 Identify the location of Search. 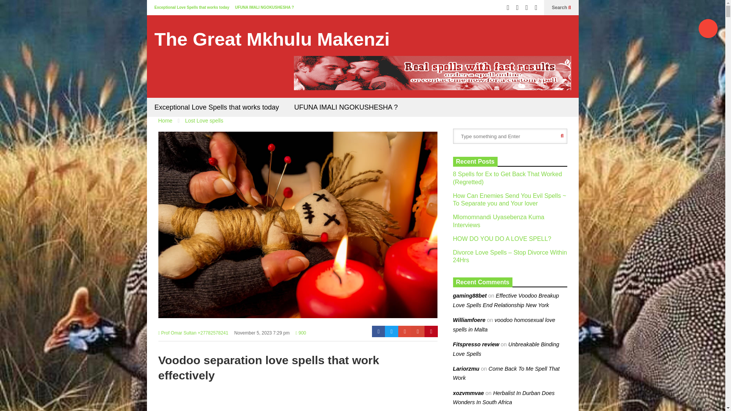
(561, 8).